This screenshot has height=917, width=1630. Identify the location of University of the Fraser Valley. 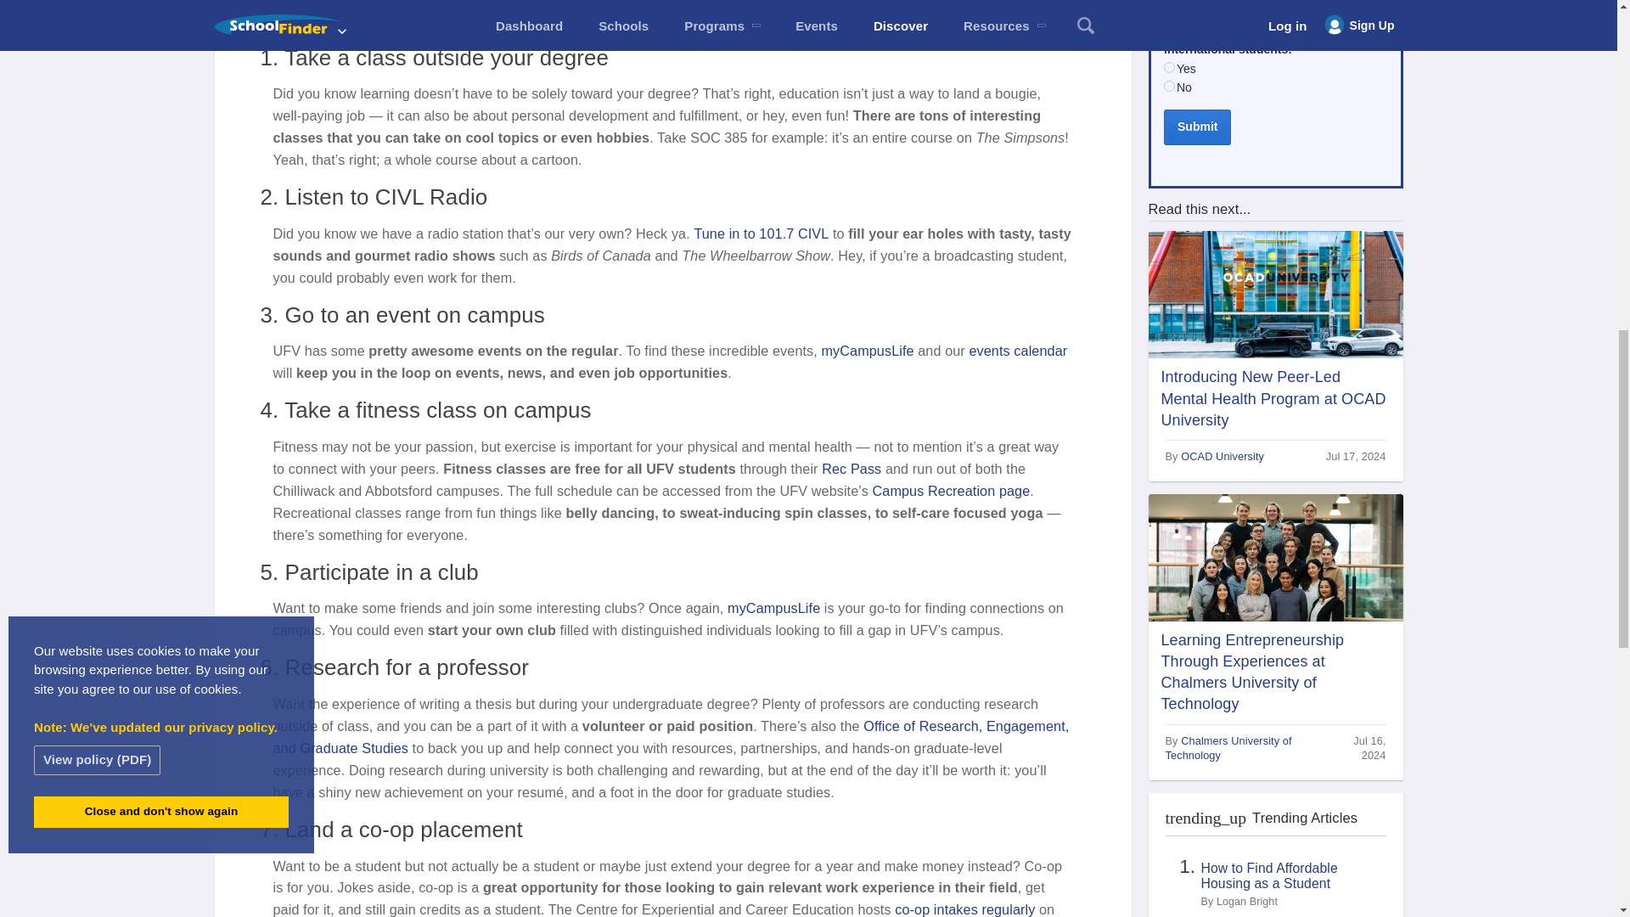
(667, 3).